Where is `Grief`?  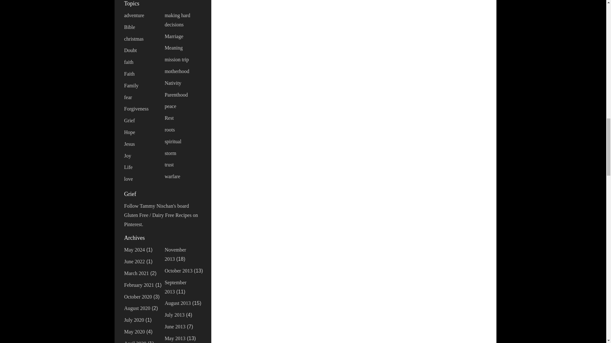 Grief is located at coordinates (129, 120).